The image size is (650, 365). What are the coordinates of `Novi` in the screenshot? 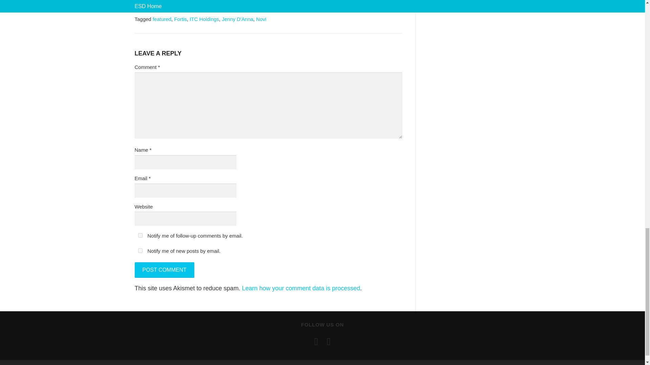 It's located at (261, 19).